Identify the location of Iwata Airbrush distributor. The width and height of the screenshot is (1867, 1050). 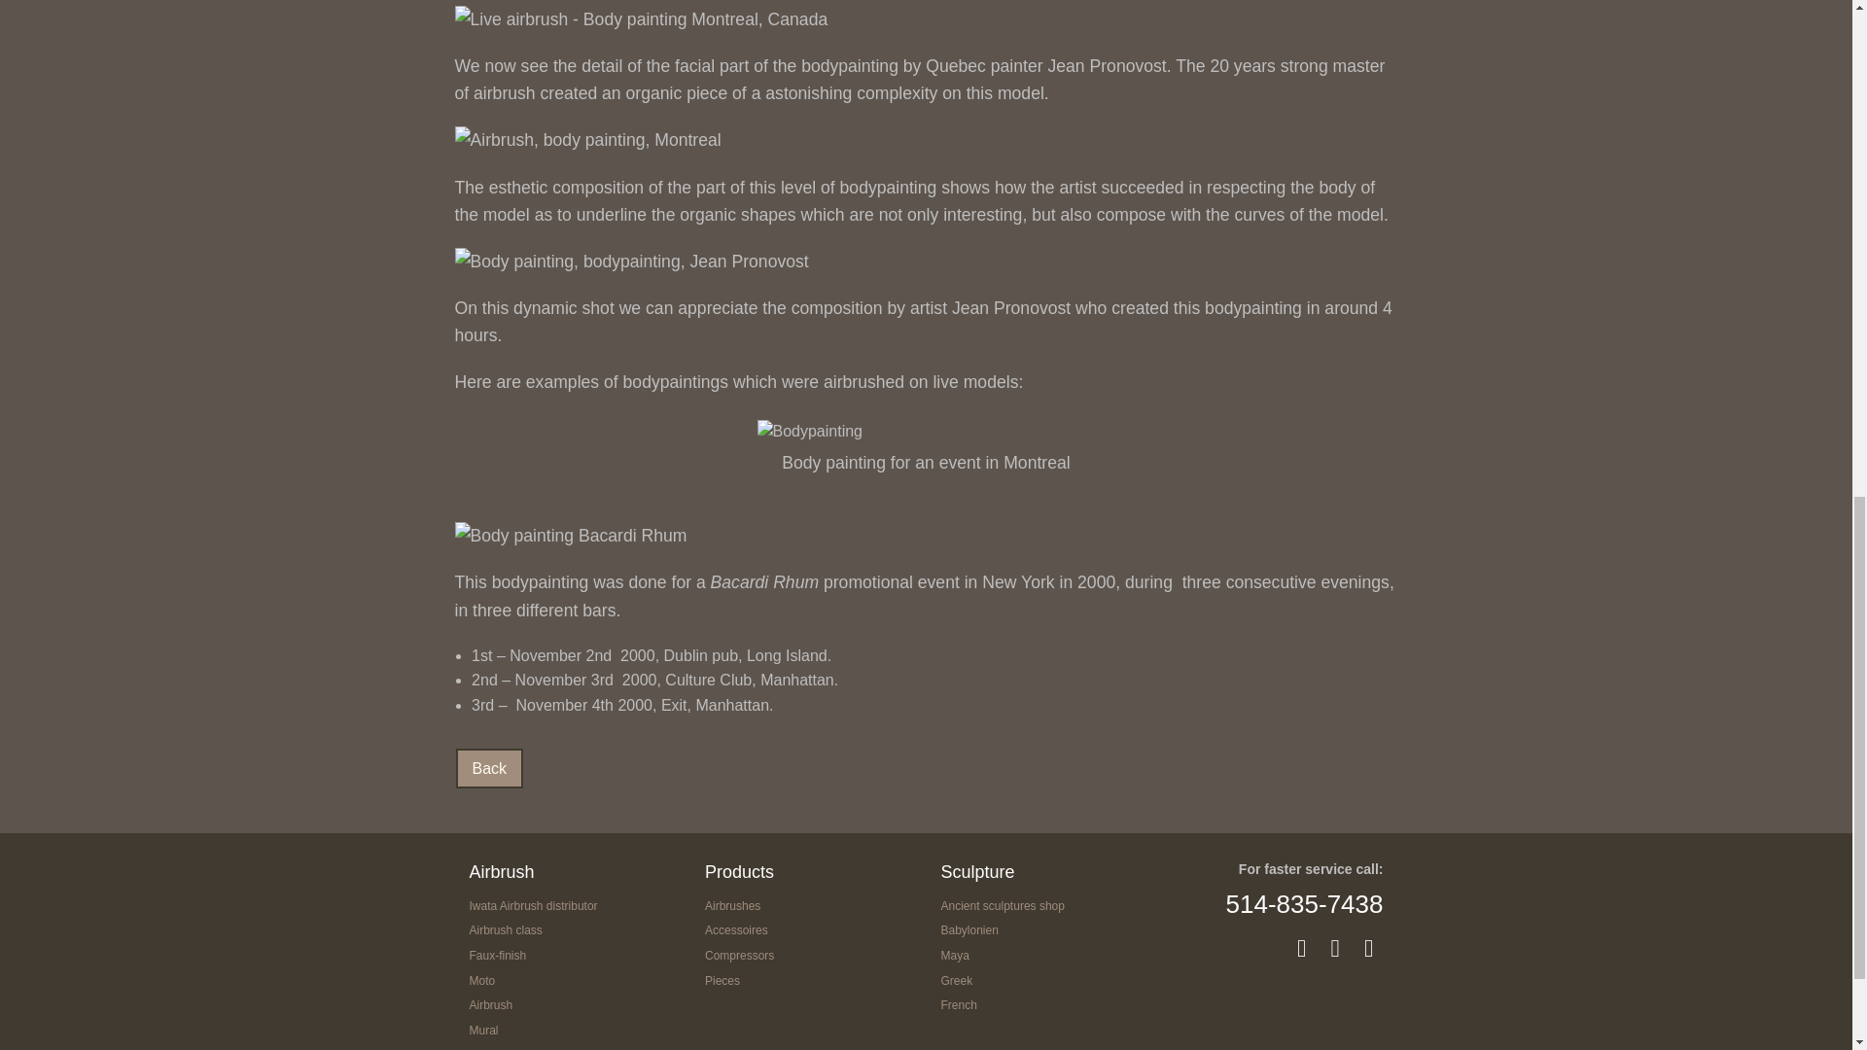
(533, 905).